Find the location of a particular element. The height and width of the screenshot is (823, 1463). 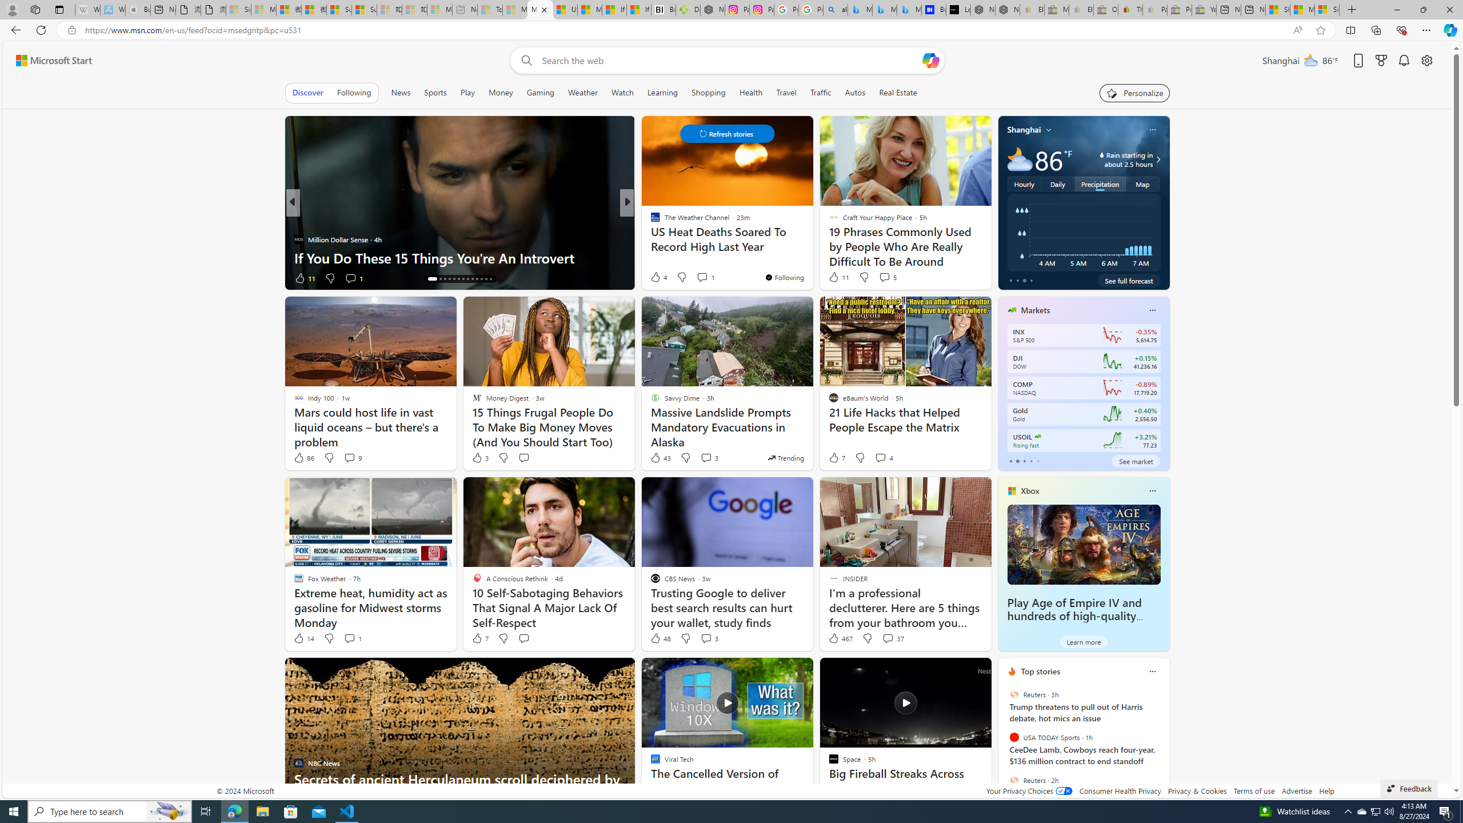

38 Like is located at coordinates (656, 278).